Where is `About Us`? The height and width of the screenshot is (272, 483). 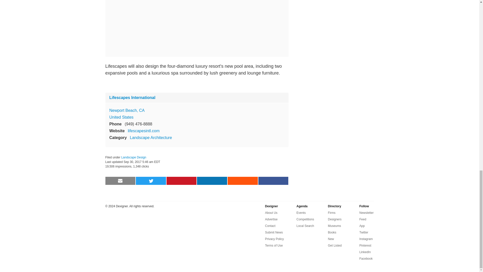 About Us is located at coordinates (271, 213).